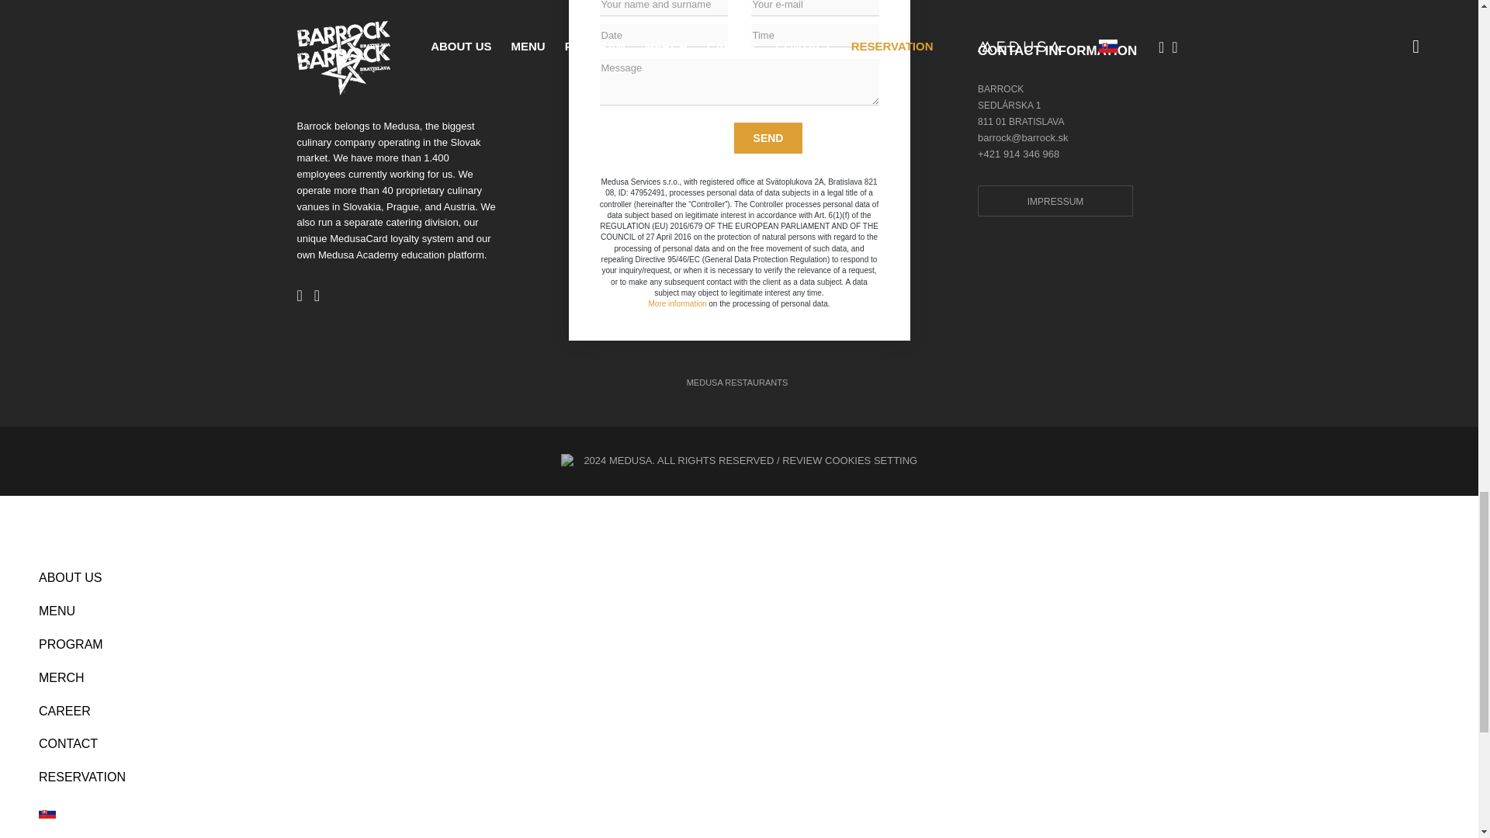  Describe the element at coordinates (677, 303) in the screenshot. I see `More information` at that location.